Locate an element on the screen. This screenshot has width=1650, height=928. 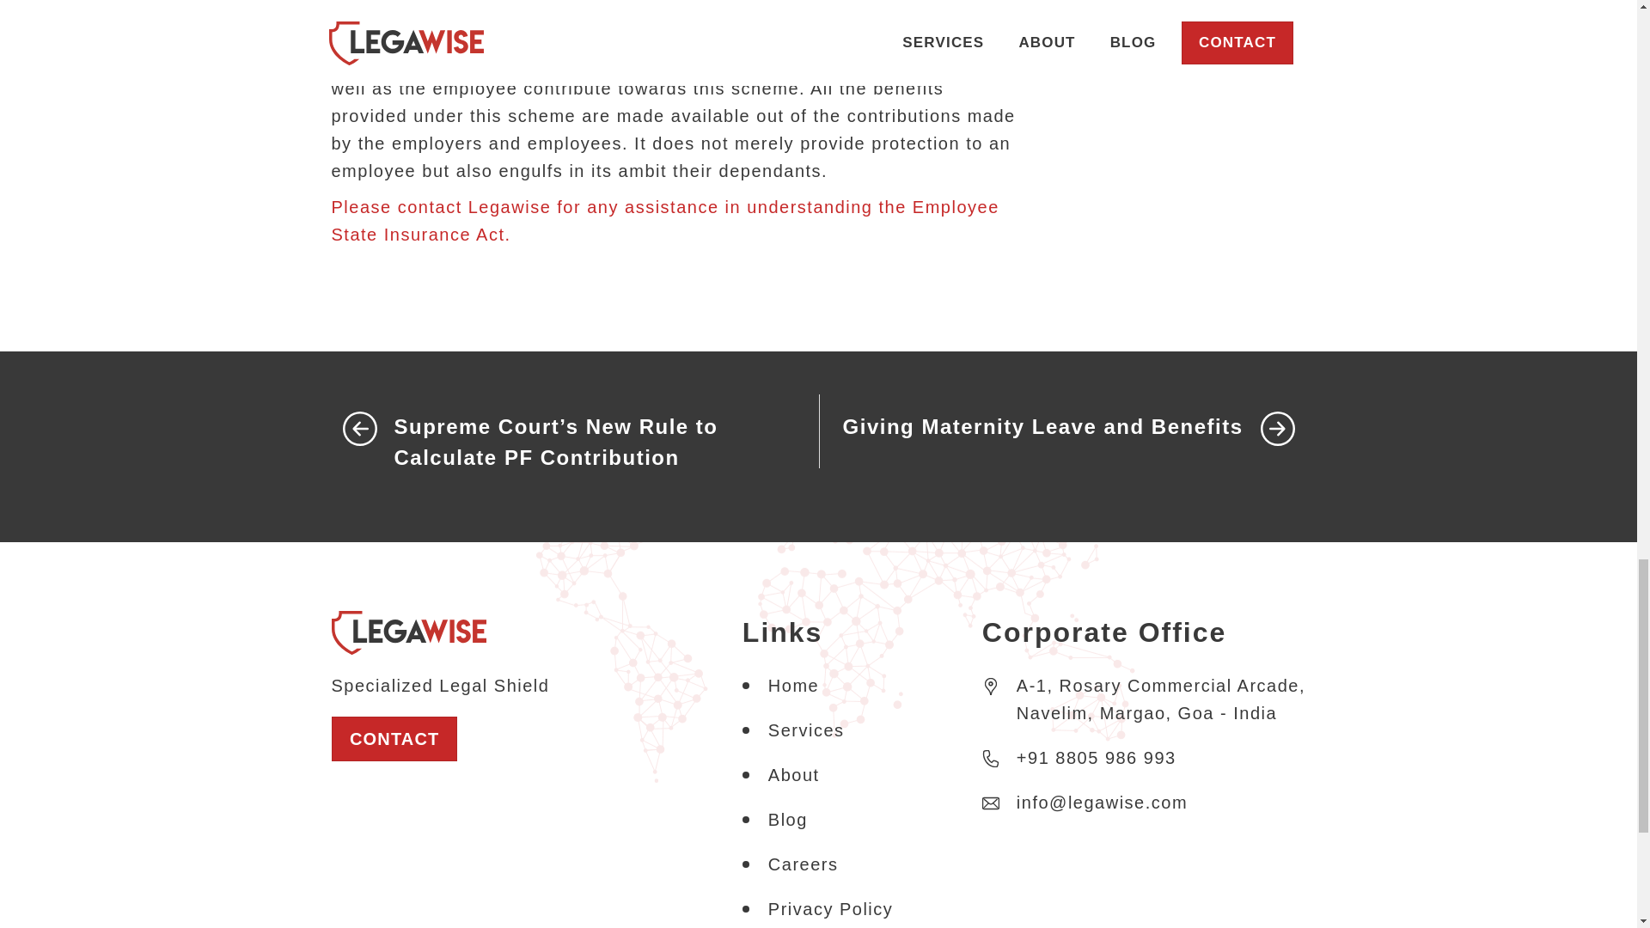
Services is located at coordinates (806, 730).